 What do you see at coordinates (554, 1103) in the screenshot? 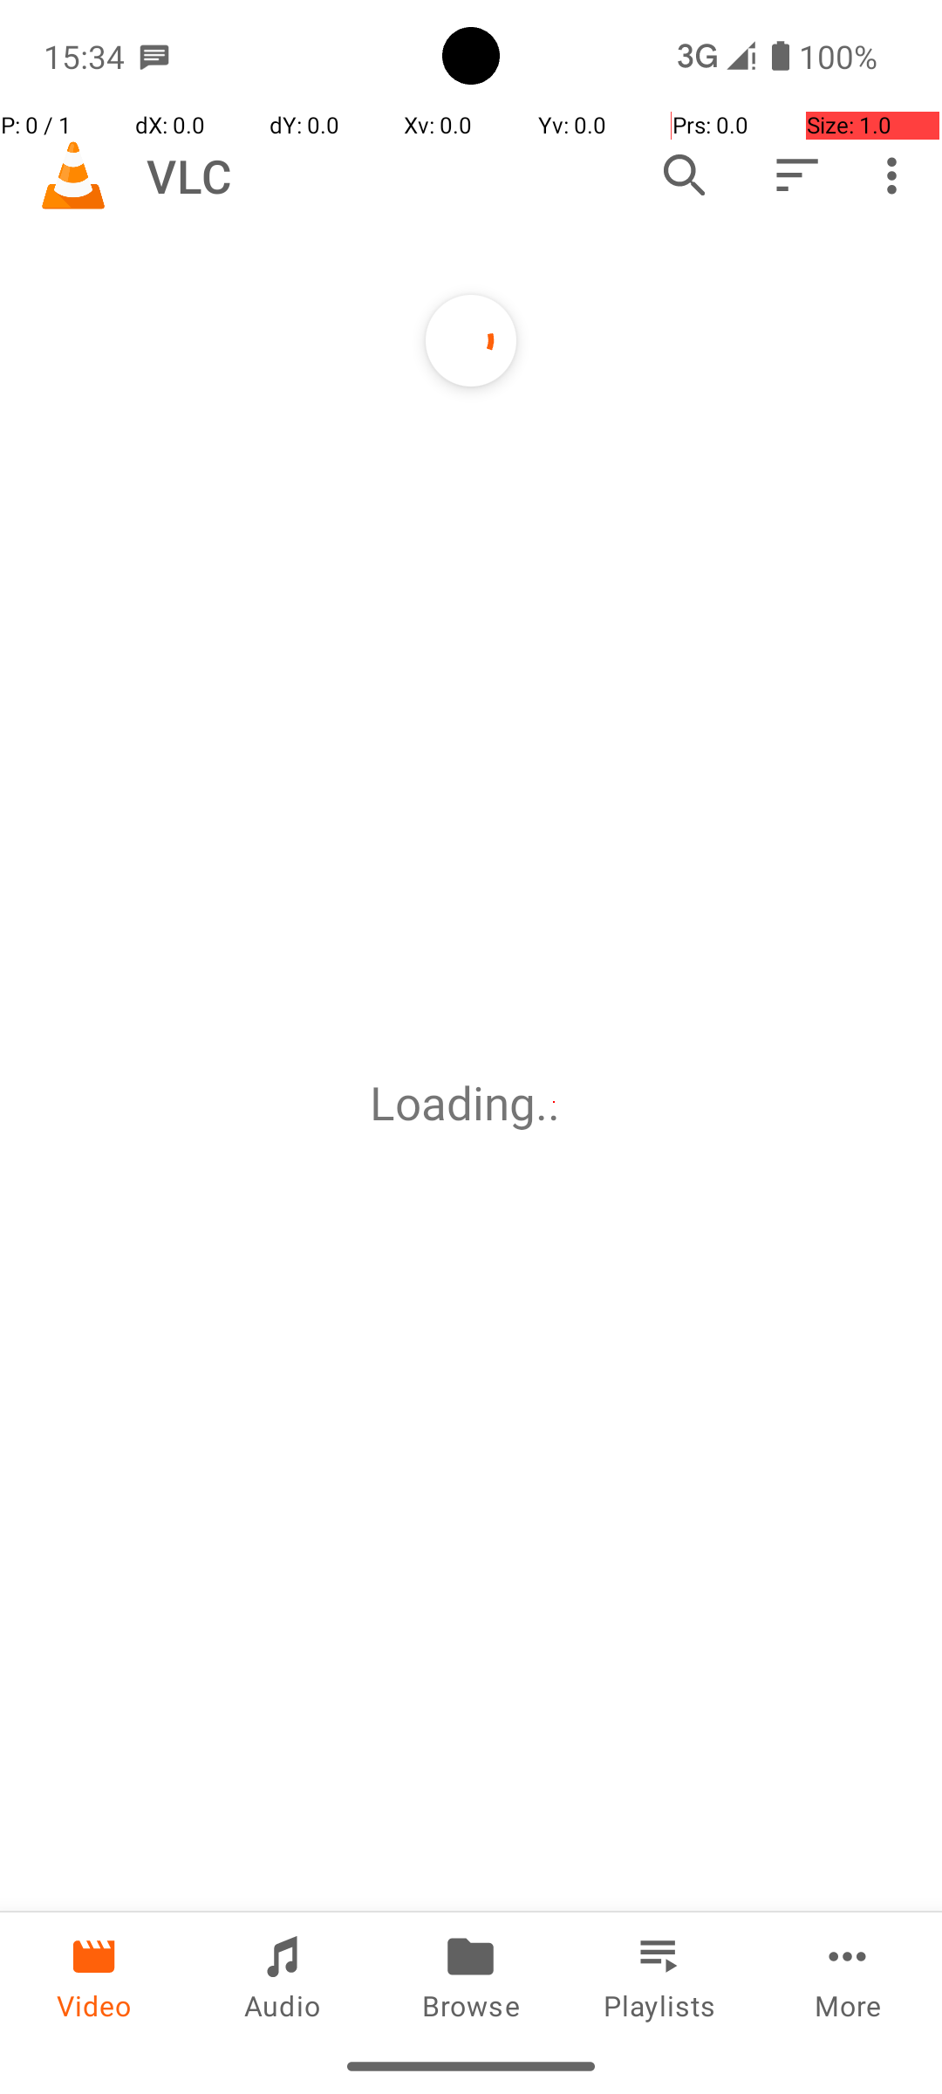
I see `..` at bounding box center [554, 1103].